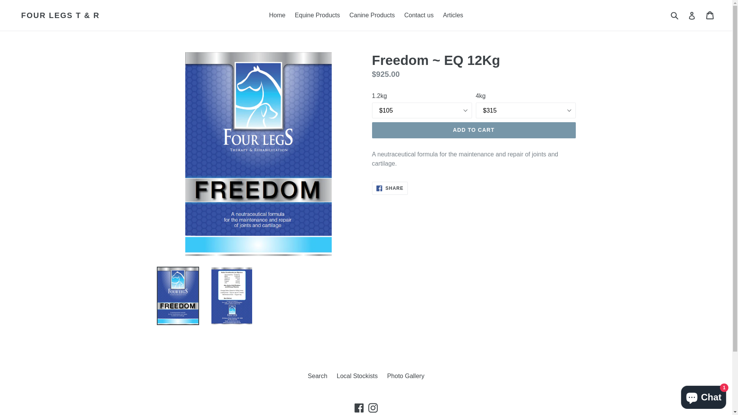 Image resolution: width=738 pixels, height=415 pixels. What do you see at coordinates (692, 15) in the screenshot?
I see `Log in` at bounding box center [692, 15].